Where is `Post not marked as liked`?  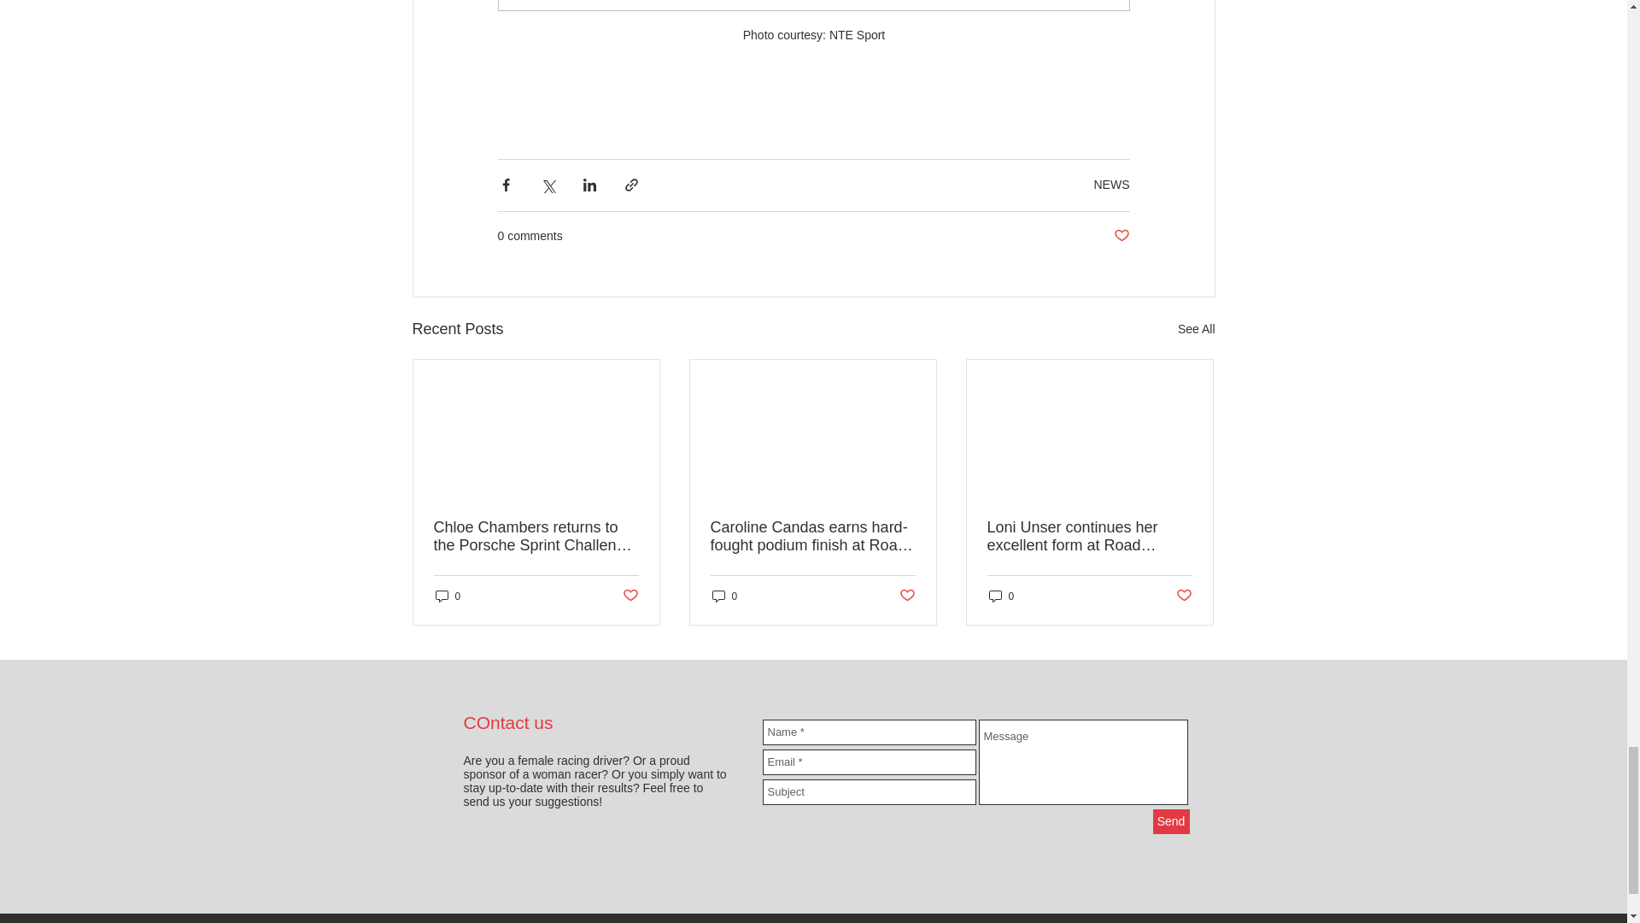
Post not marked as liked is located at coordinates (1121, 236).